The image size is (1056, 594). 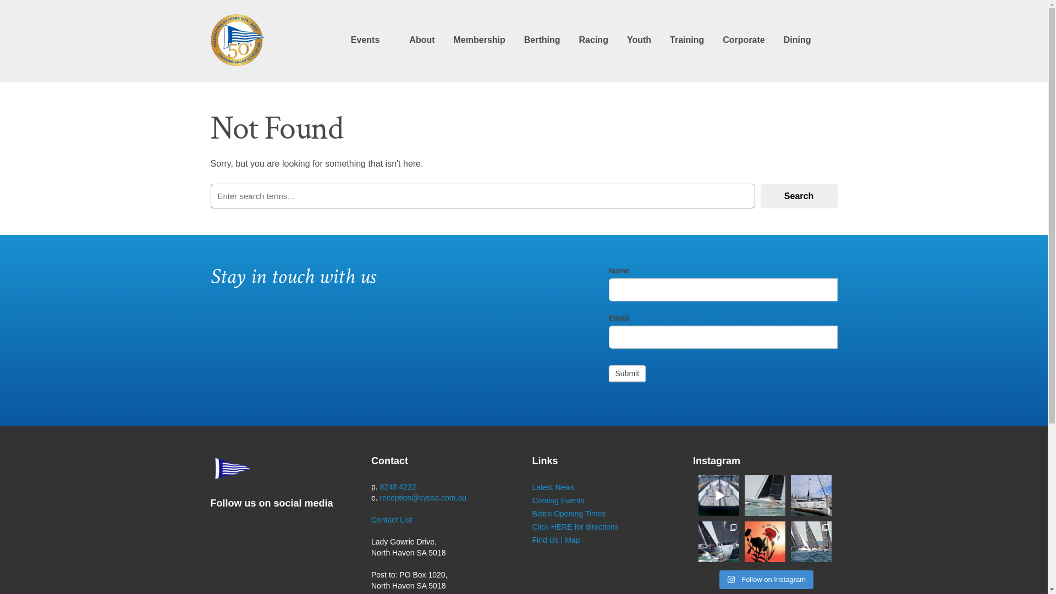 What do you see at coordinates (557, 540) in the screenshot?
I see `Find Us | Map` at bounding box center [557, 540].